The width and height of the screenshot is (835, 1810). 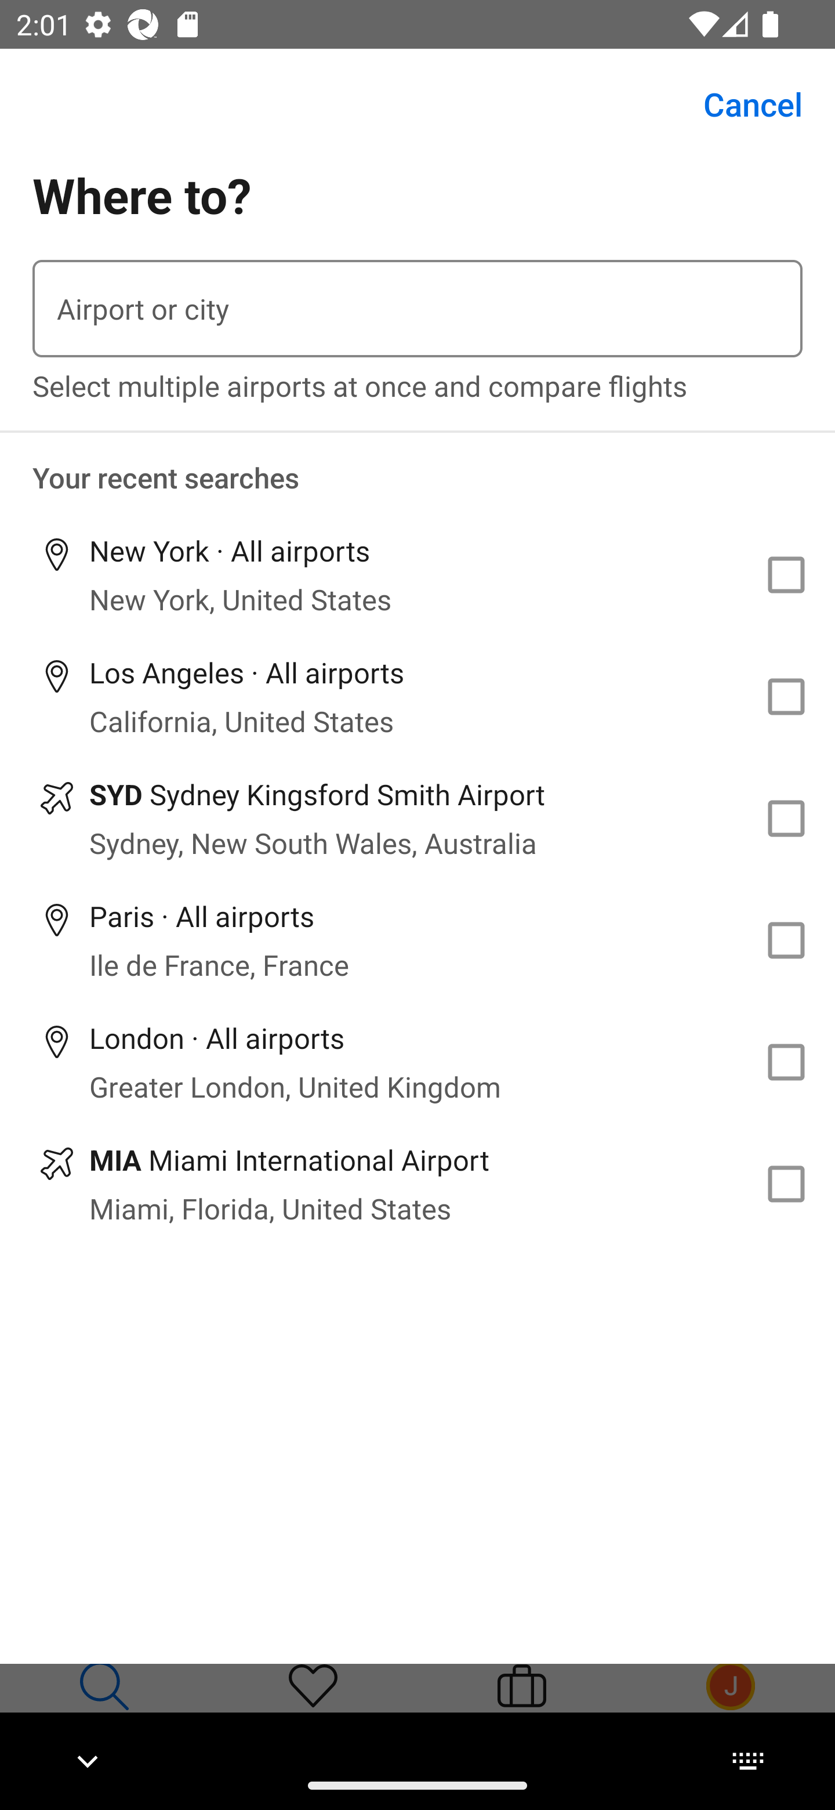 I want to click on Airport or city, so click(x=418, y=309).